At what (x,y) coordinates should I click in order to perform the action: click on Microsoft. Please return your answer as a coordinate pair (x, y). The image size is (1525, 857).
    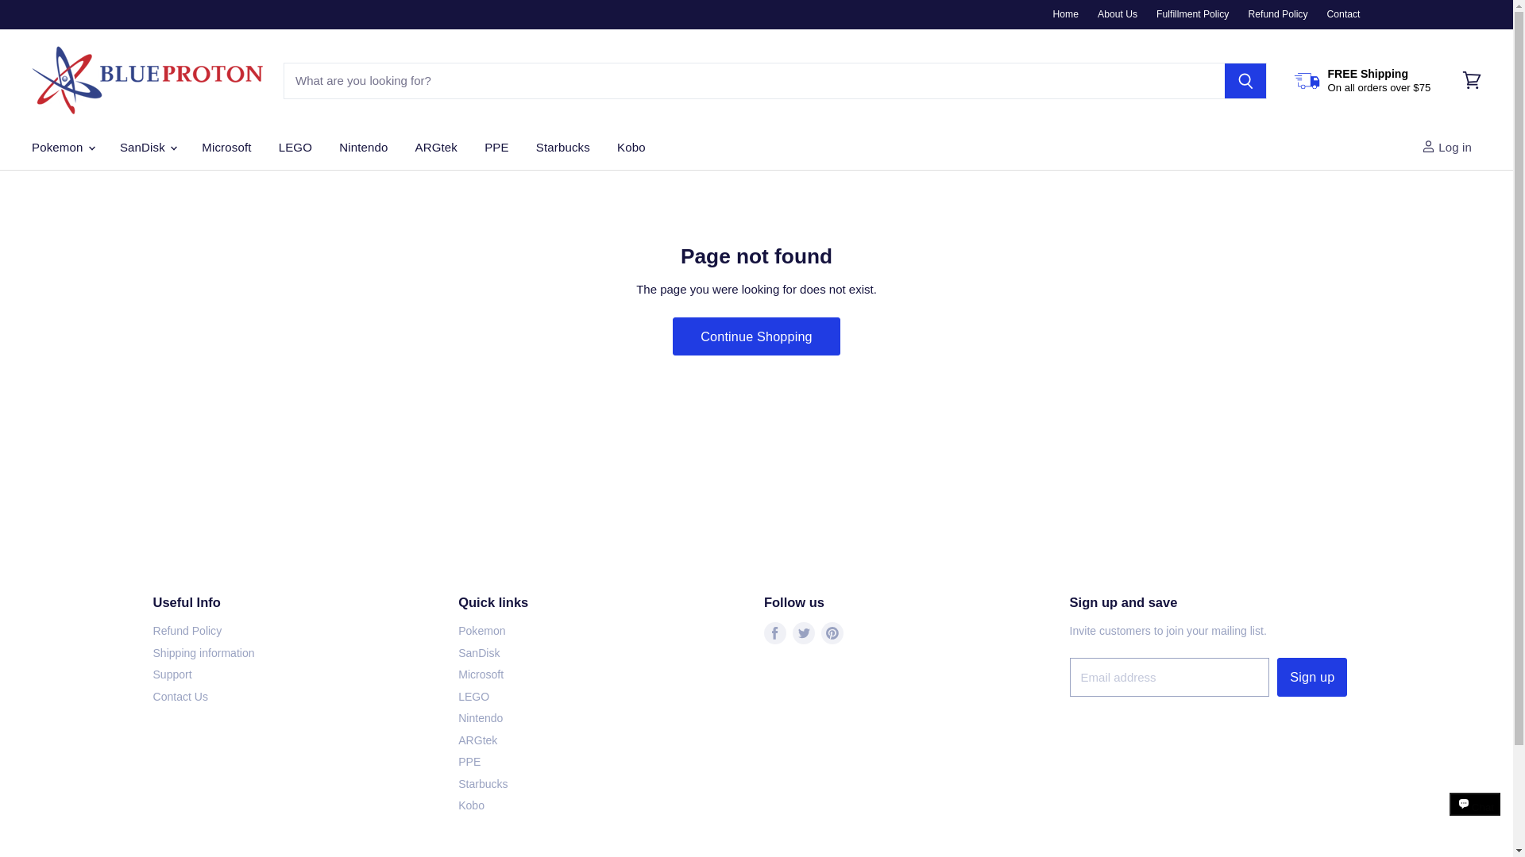
    Looking at the image, I should click on (226, 148).